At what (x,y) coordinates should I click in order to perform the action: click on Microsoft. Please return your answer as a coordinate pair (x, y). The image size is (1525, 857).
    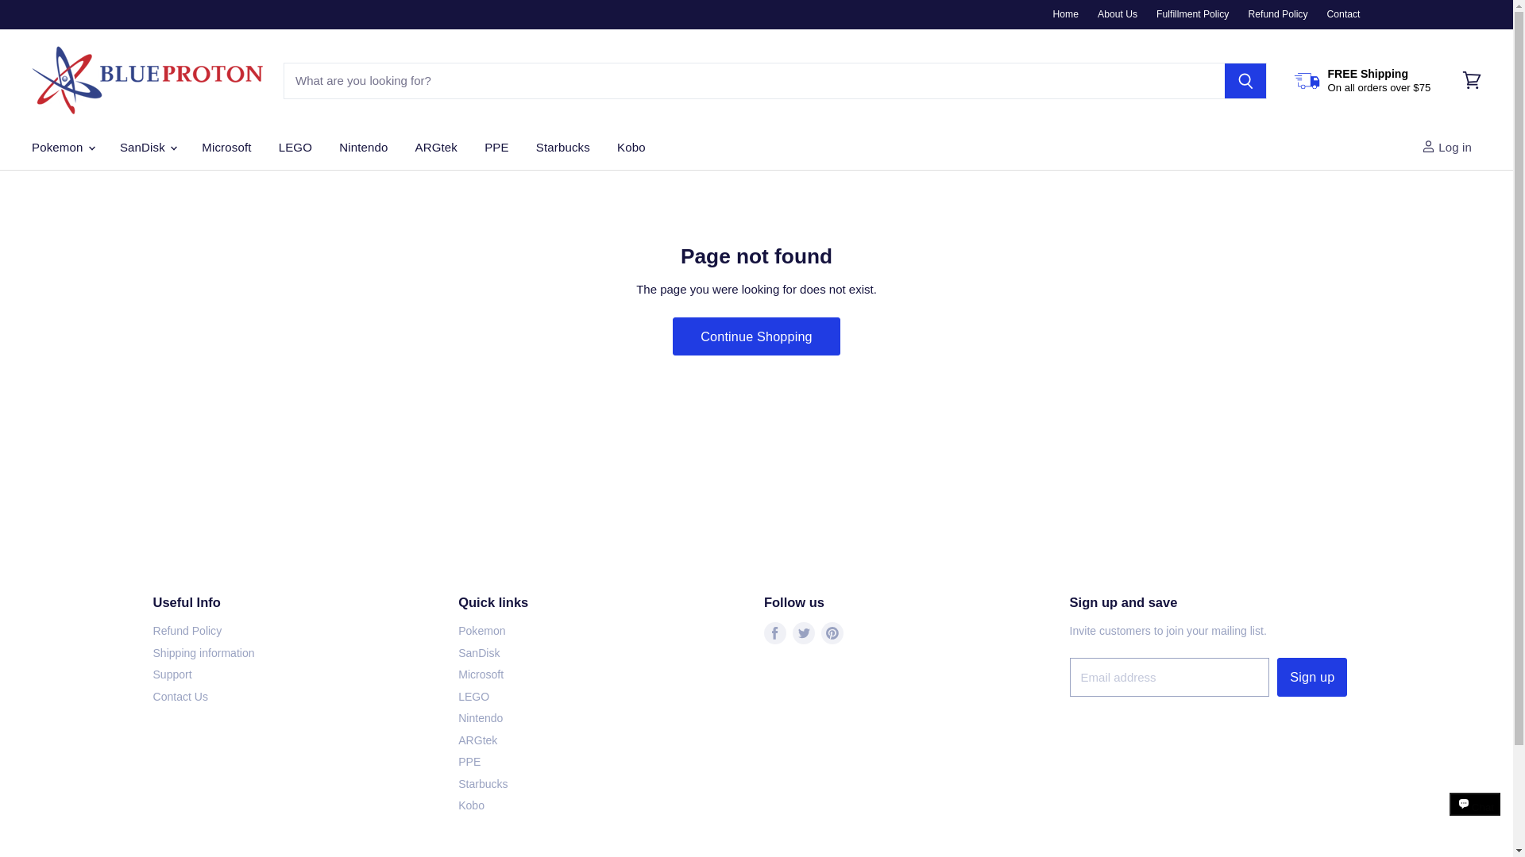
    Looking at the image, I should click on (226, 148).